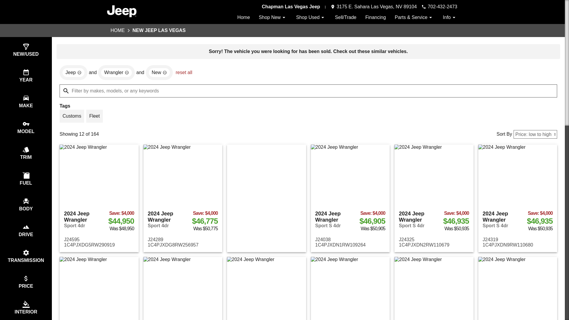 The height and width of the screenshot is (320, 569). What do you see at coordinates (273, 17) in the screenshot?
I see `Shop New` at bounding box center [273, 17].